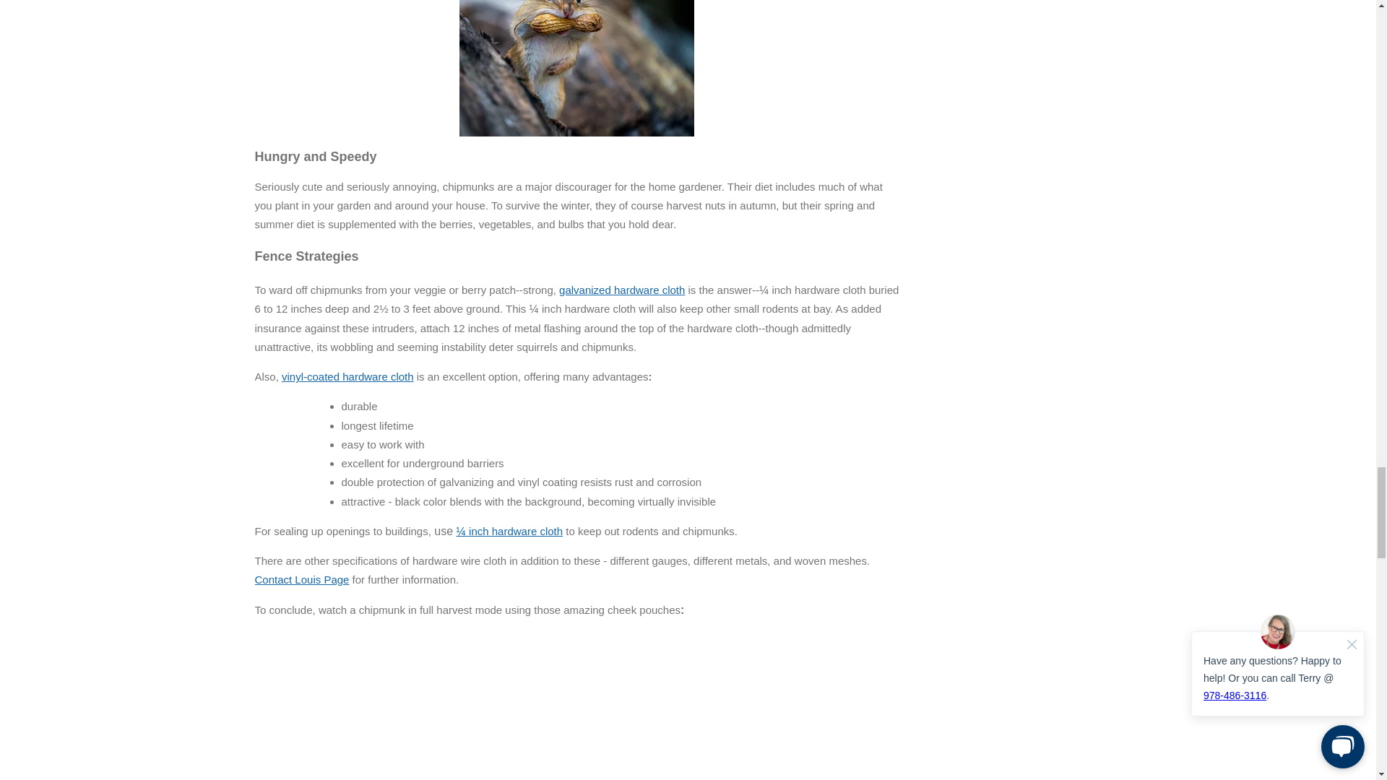 The image size is (1387, 780). Describe the element at coordinates (301, 579) in the screenshot. I see `Contact us` at that location.